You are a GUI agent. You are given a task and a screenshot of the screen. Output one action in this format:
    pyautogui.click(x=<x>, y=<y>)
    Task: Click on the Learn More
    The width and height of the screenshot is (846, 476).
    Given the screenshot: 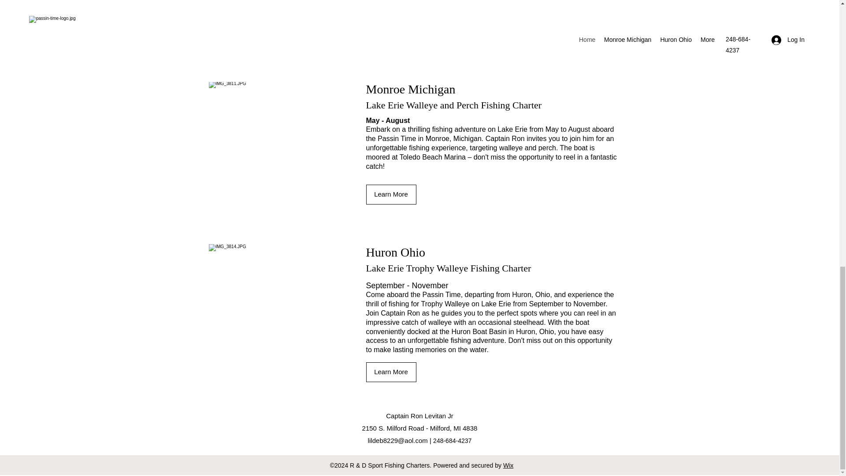 What is the action you would take?
    pyautogui.click(x=390, y=372)
    